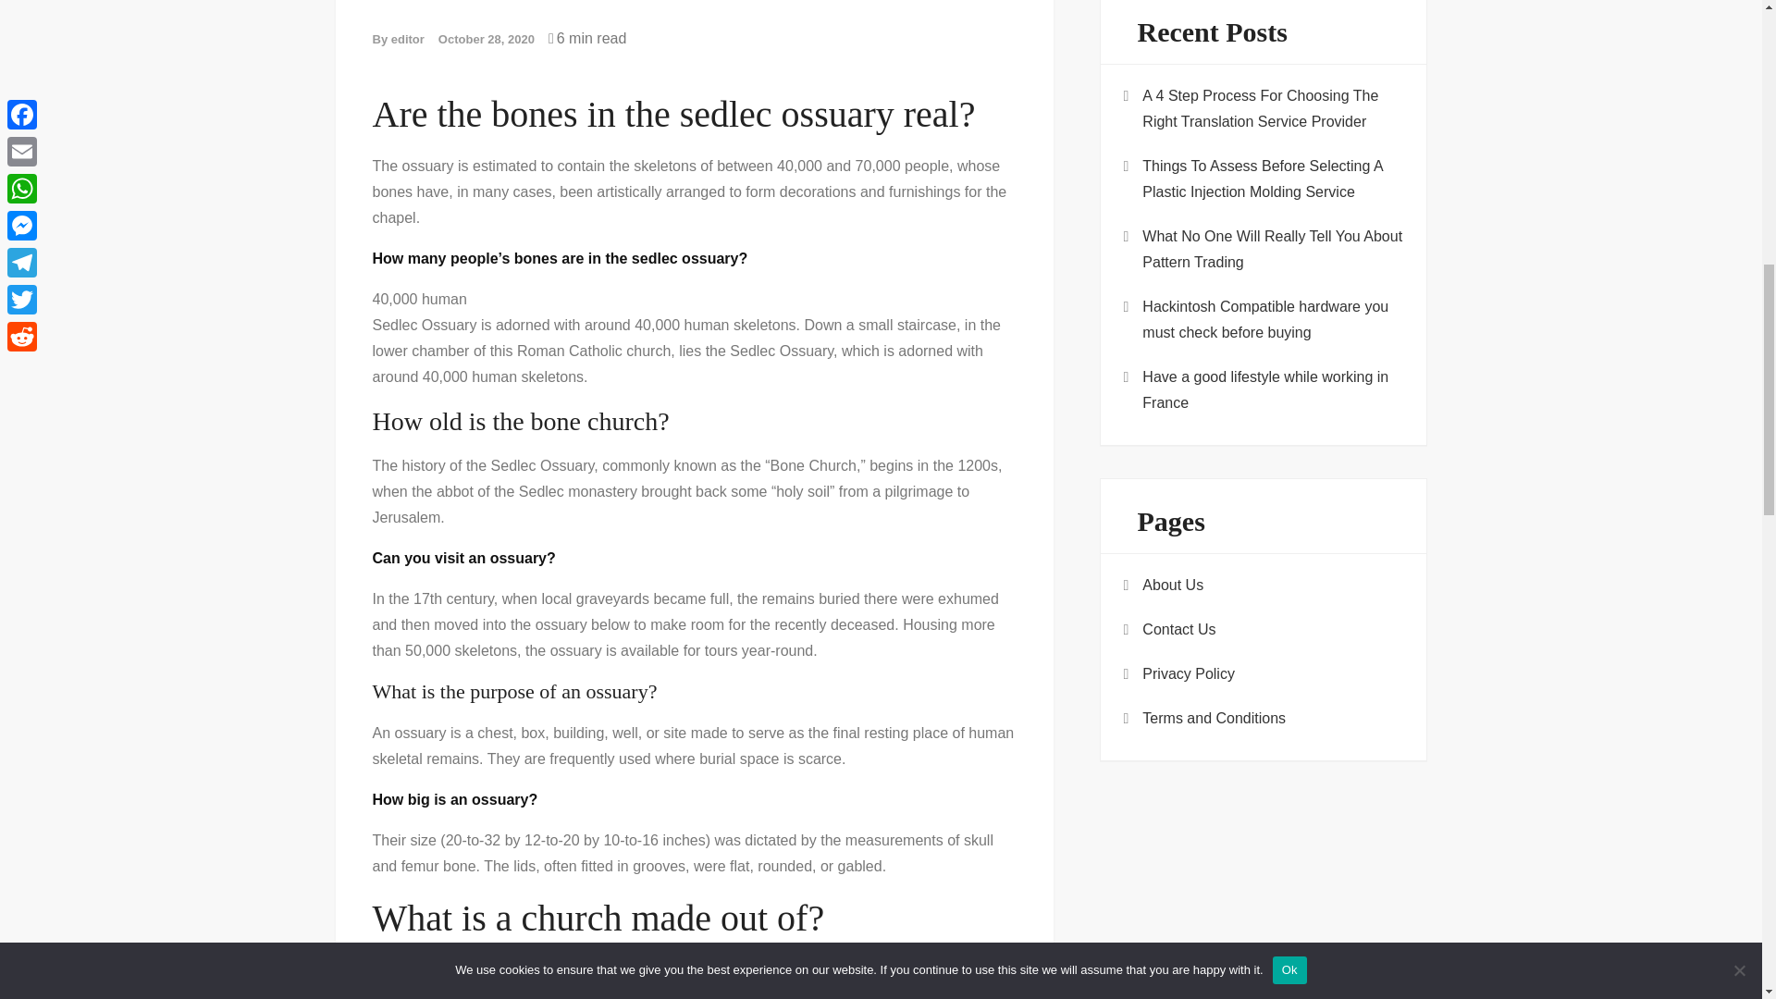 This screenshot has width=1776, height=999. Describe the element at coordinates (407, 39) in the screenshot. I see `editor` at that location.